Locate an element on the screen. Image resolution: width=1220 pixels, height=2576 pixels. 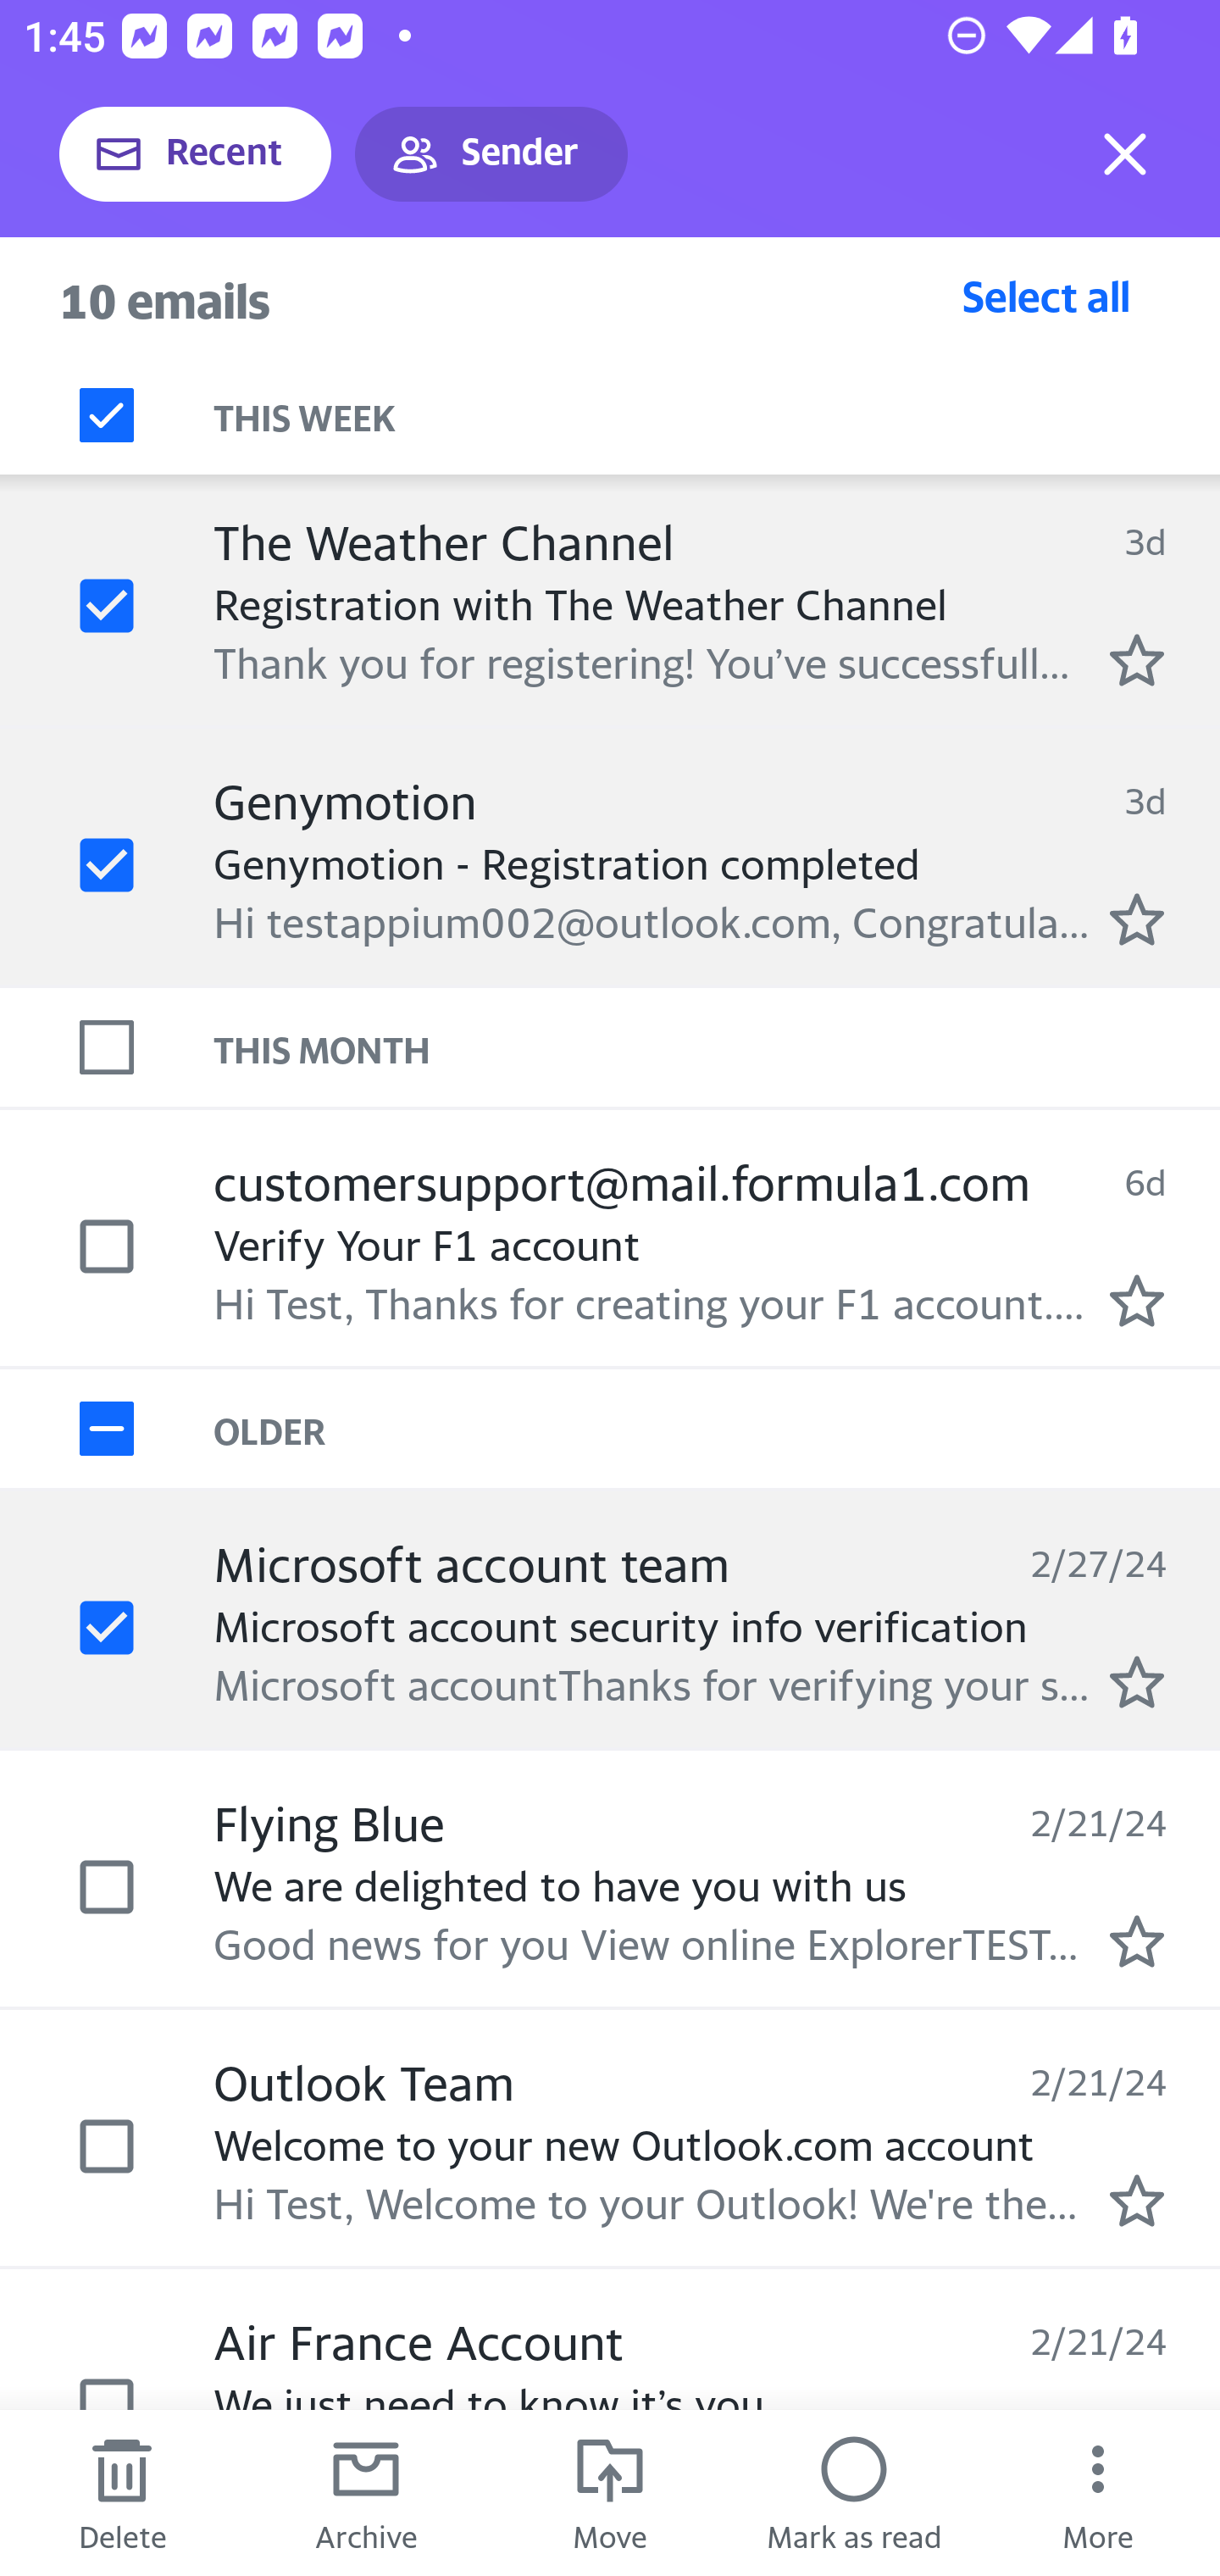
More is located at coordinates (1098, 2493).